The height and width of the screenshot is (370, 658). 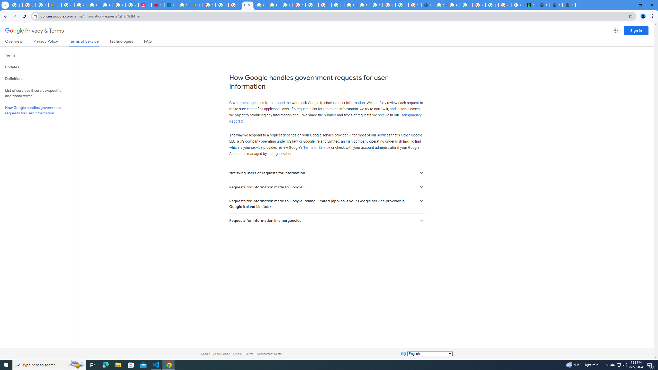 What do you see at coordinates (119, 5) in the screenshot?
I see `Privacy Help Center - Policies Help` at bounding box center [119, 5].